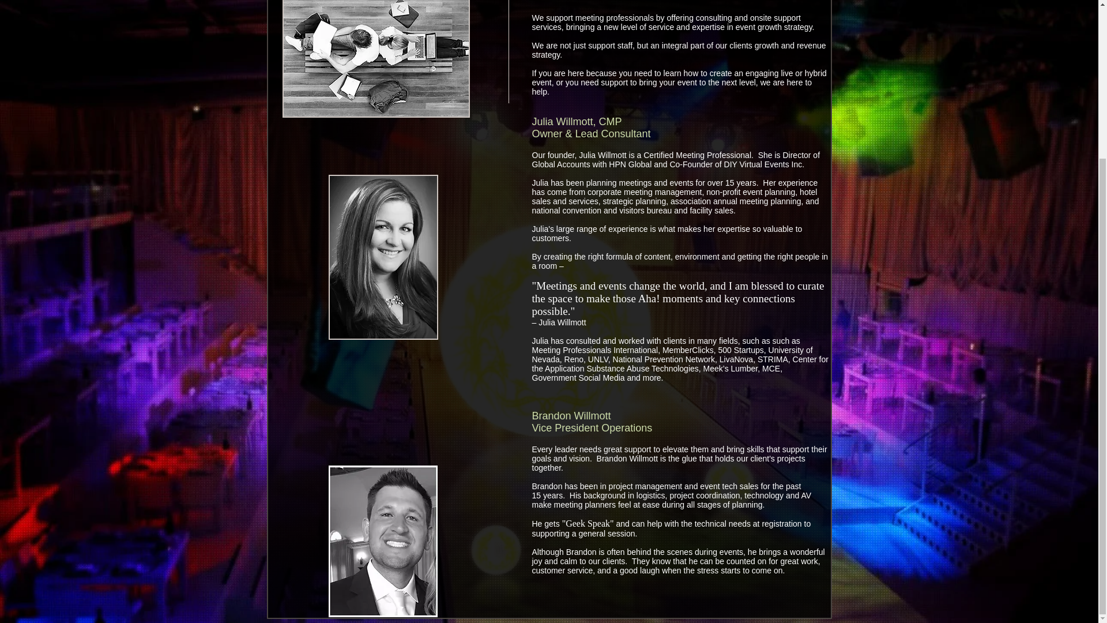  Describe the element at coordinates (376, 59) in the screenshot. I see `BW students doing work` at that location.